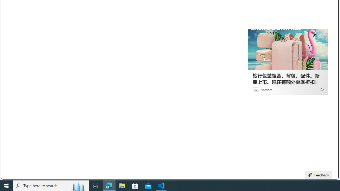 The height and width of the screenshot is (191, 340). I want to click on Ad Choice, so click(322, 89).